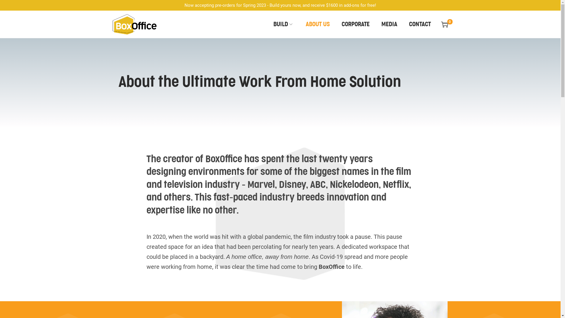  What do you see at coordinates (318, 24) in the screenshot?
I see `ABOUT US` at bounding box center [318, 24].